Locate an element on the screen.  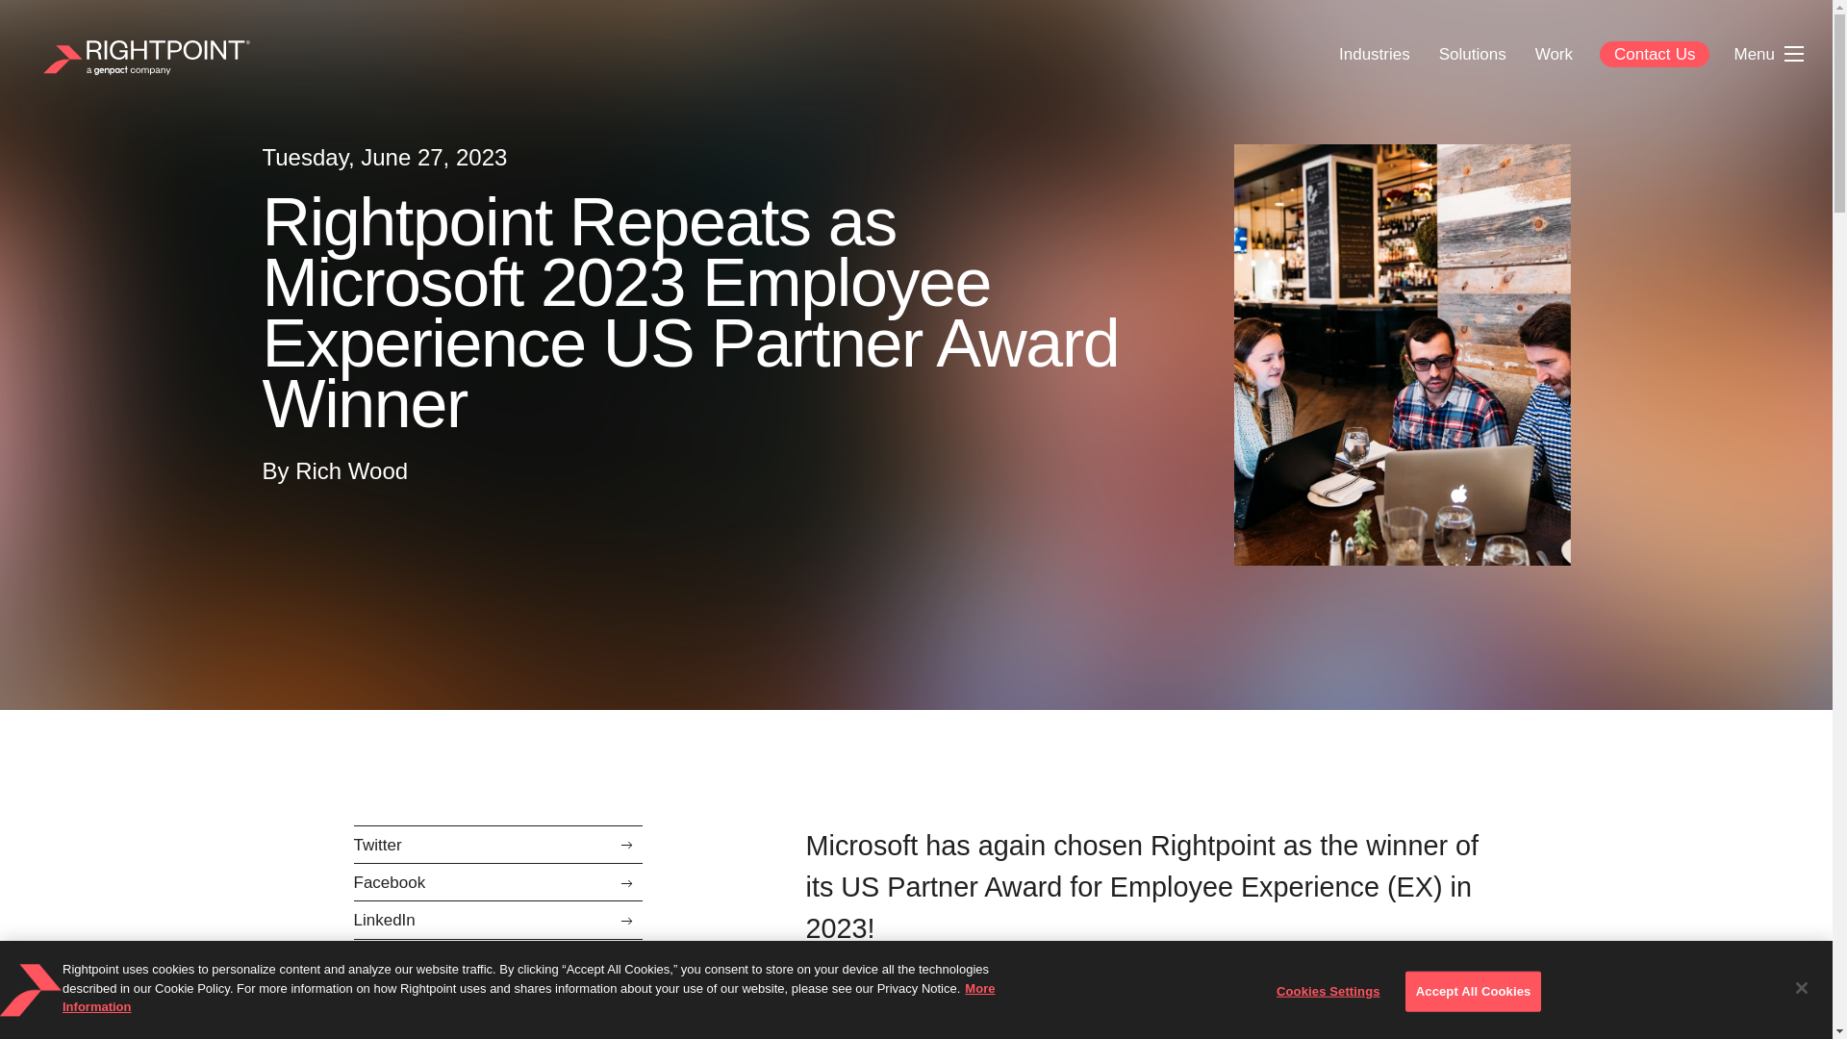
Twitter is located at coordinates (498, 843).